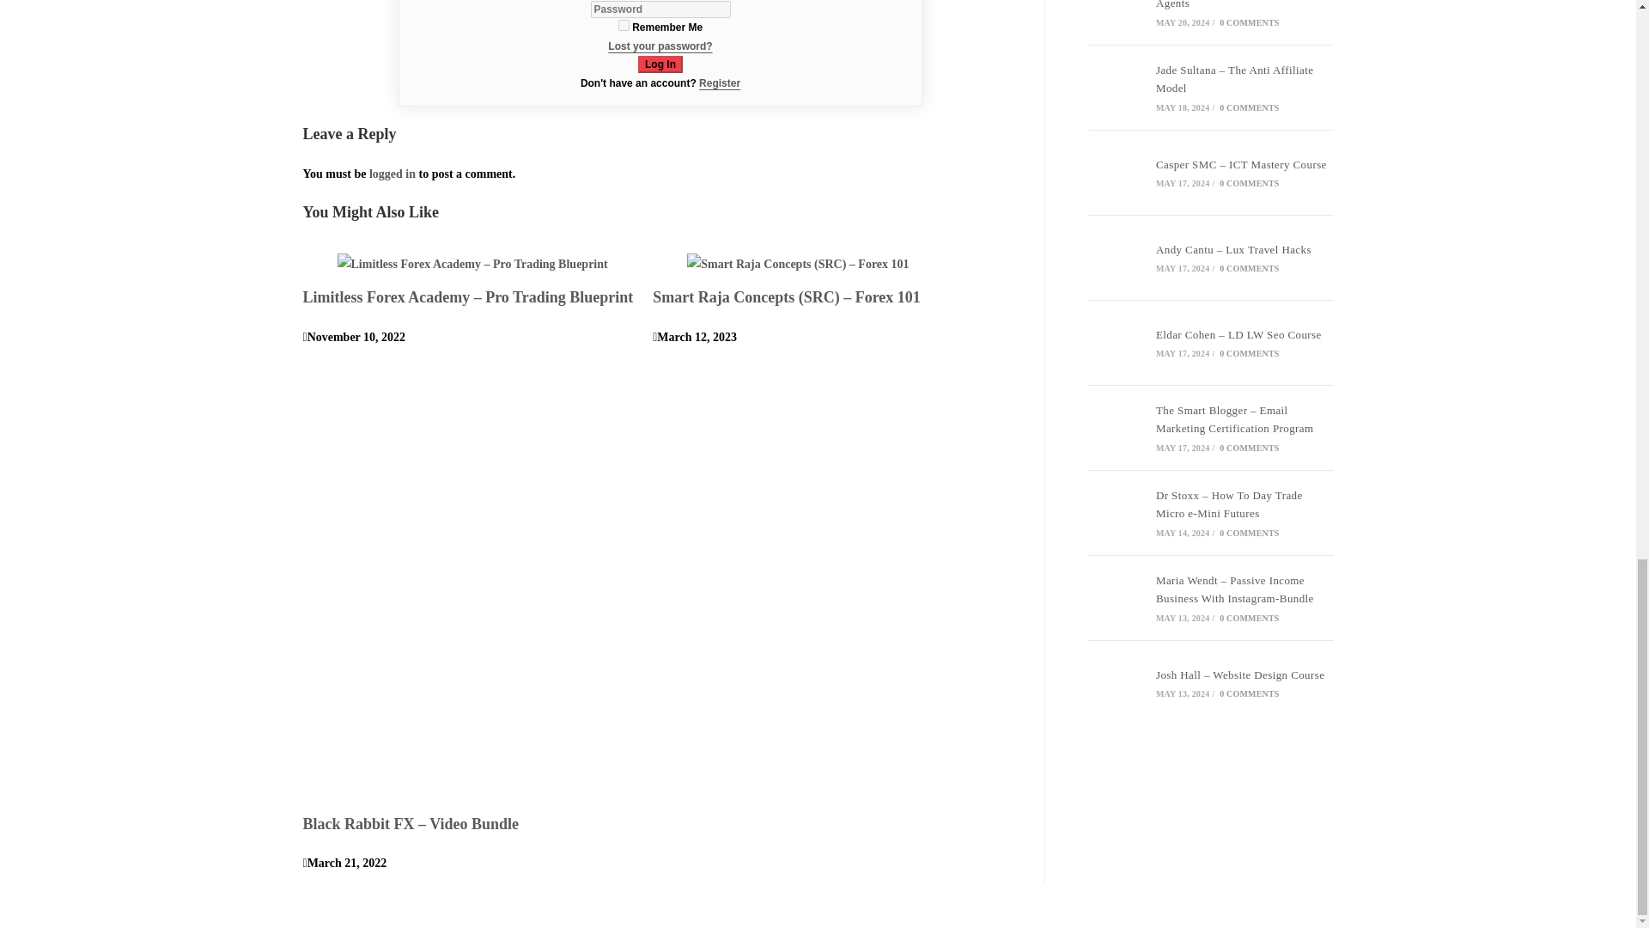  I want to click on Log In, so click(660, 64).